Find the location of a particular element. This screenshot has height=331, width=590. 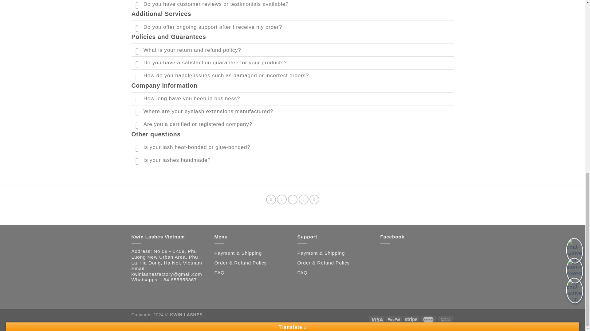

Follow on YouTube is located at coordinates (314, 200).